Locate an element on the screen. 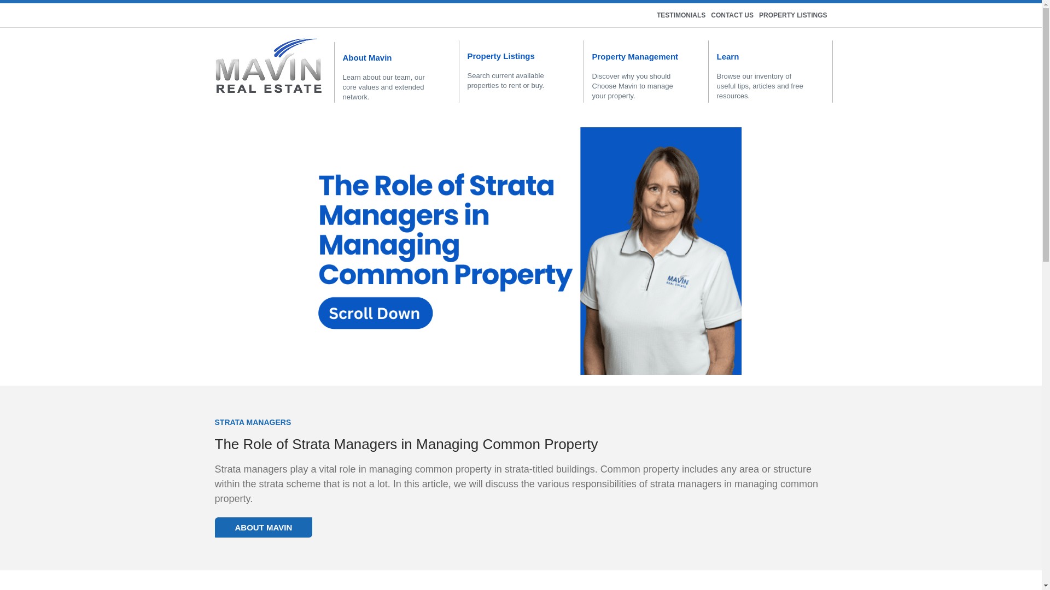  Search current available properties to rent or buy. is located at coordinates (505, 80).